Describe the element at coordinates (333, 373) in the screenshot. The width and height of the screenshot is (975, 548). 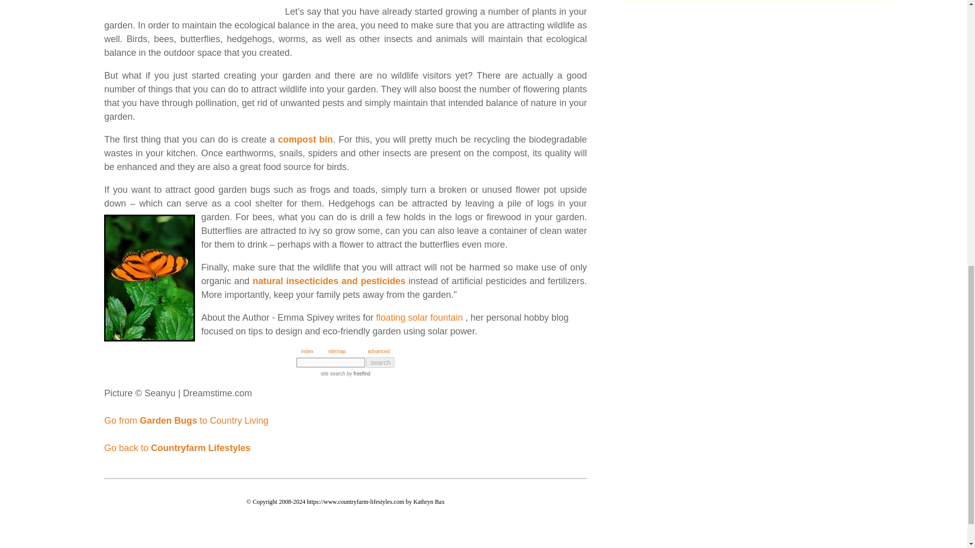
I see `site search` at that location.